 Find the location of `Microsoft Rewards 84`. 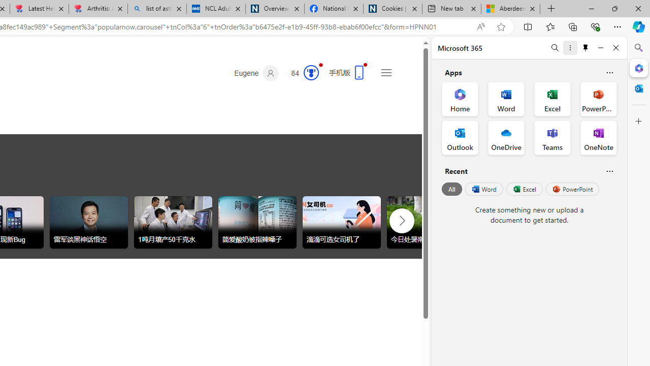

Microsoft Rewards 84 is located at coordinates (302, 73).